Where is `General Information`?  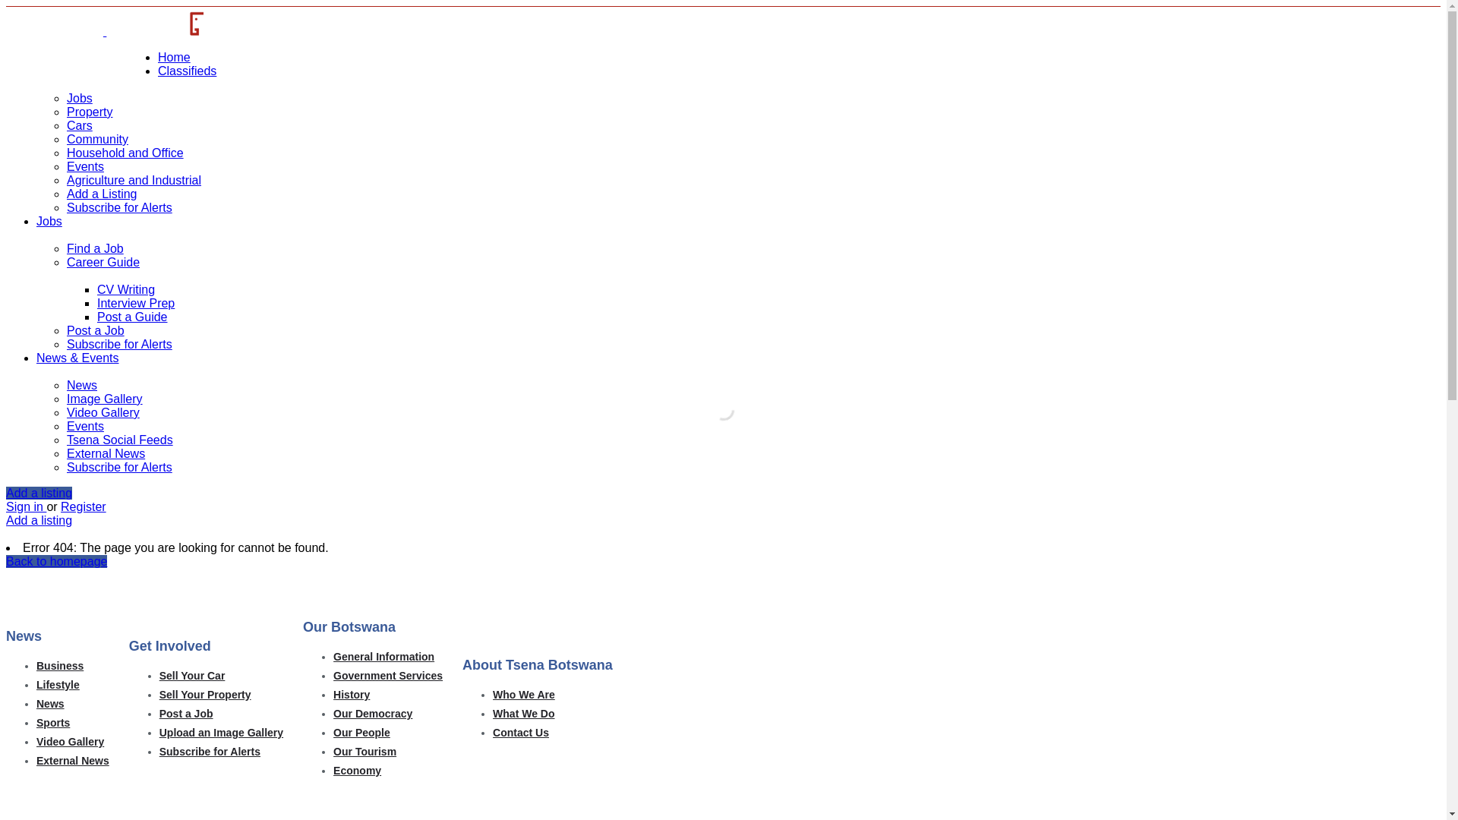 General Information is located at coordinates (384, 657).